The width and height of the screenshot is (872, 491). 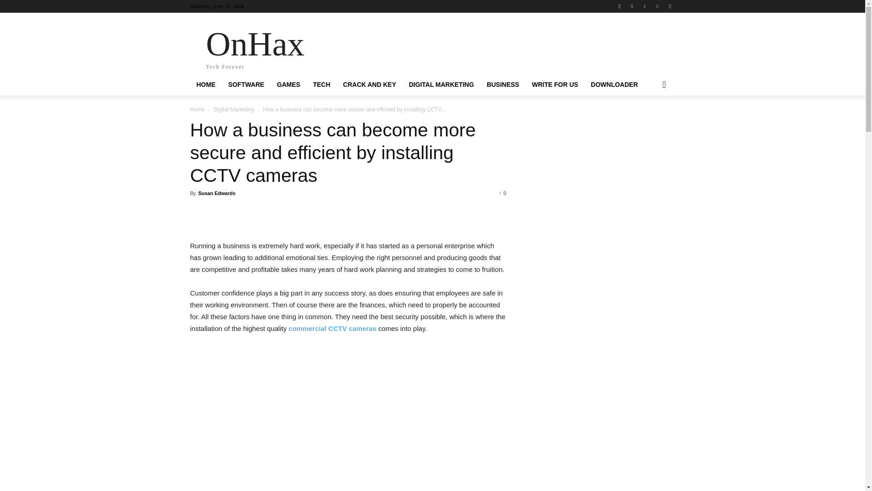 I want to click on TECH, so click(x=288, y=85).